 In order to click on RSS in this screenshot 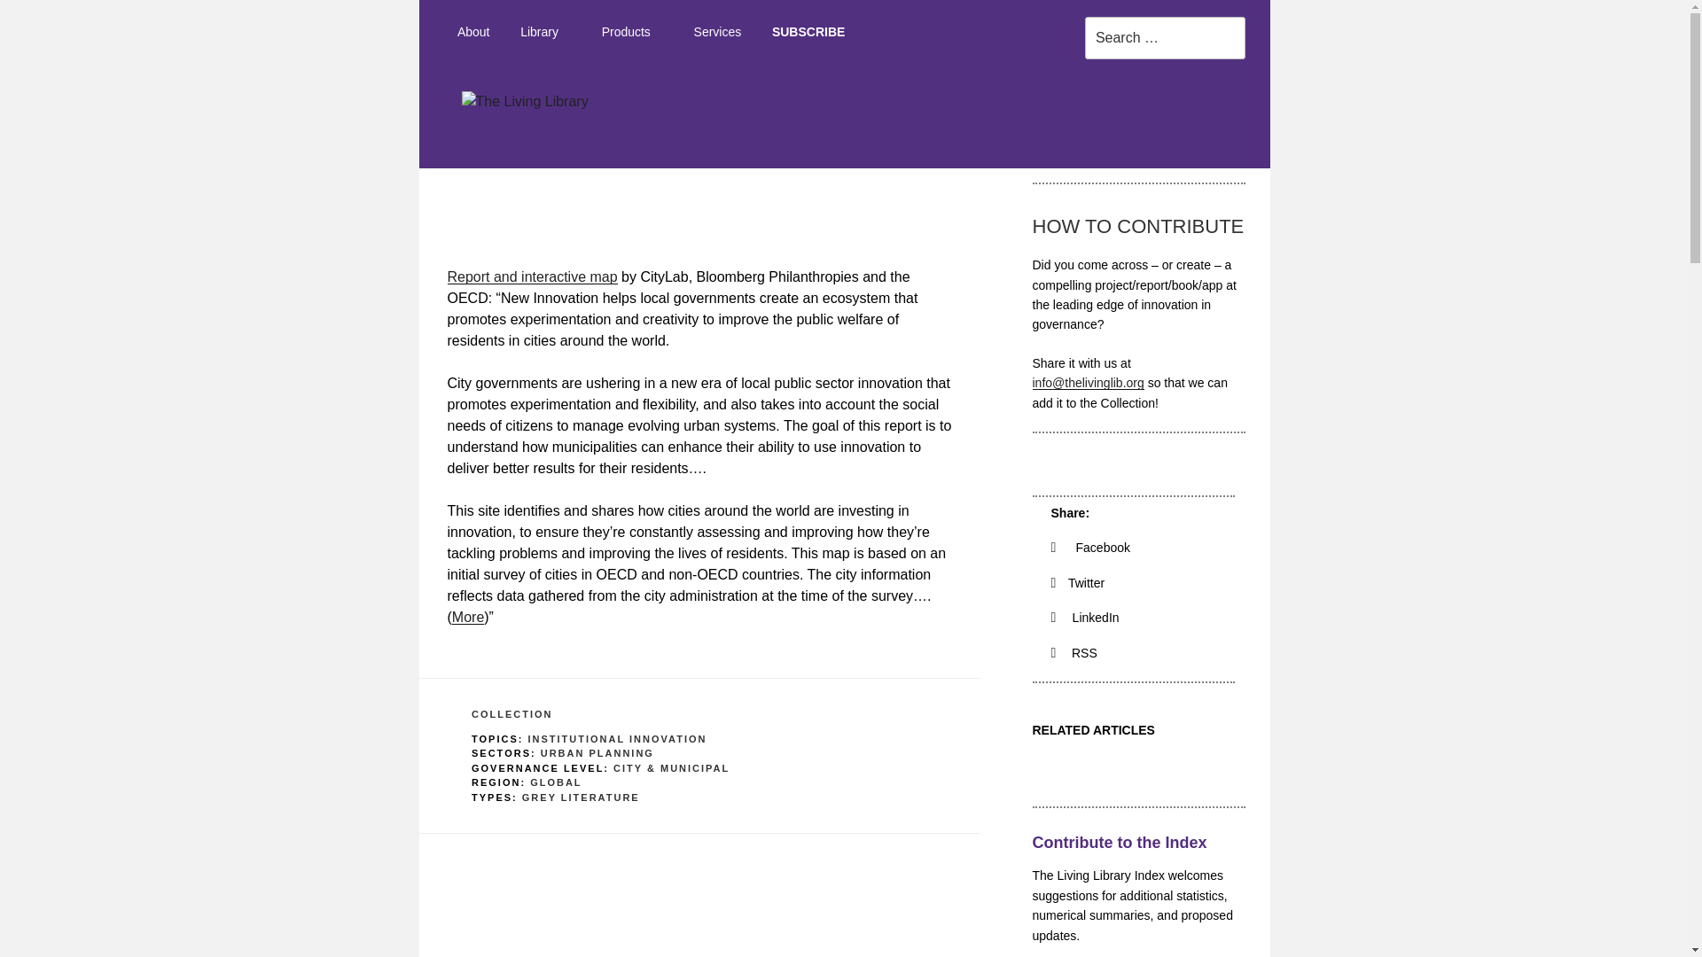, I will do `click(1074, 653)`.